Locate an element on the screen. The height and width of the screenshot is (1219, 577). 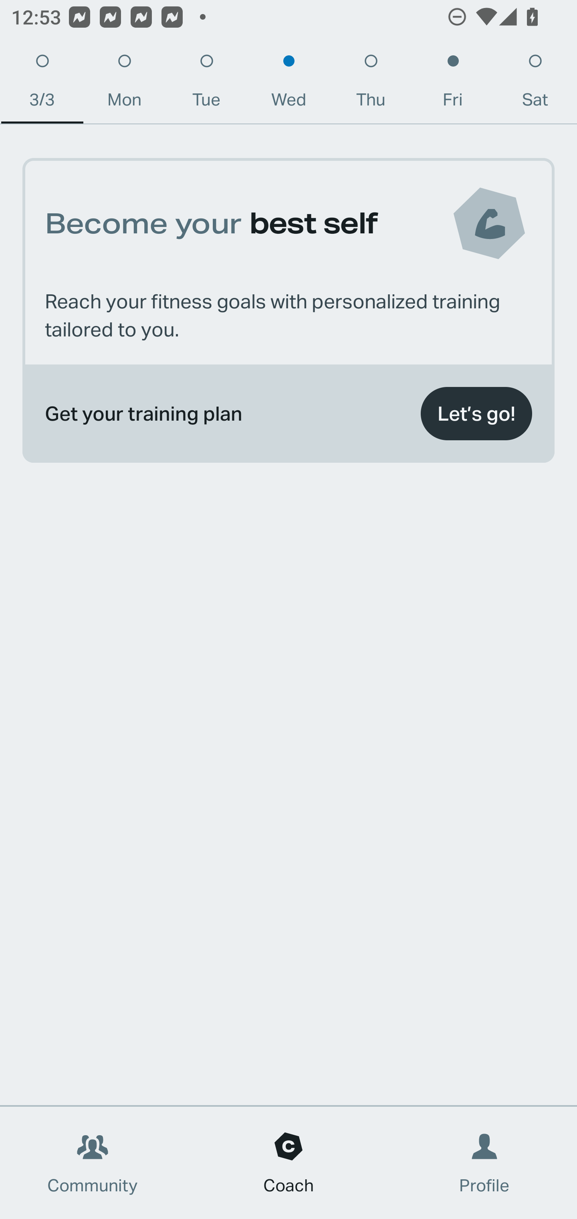
3/3 is located at coordinates (42, 84).